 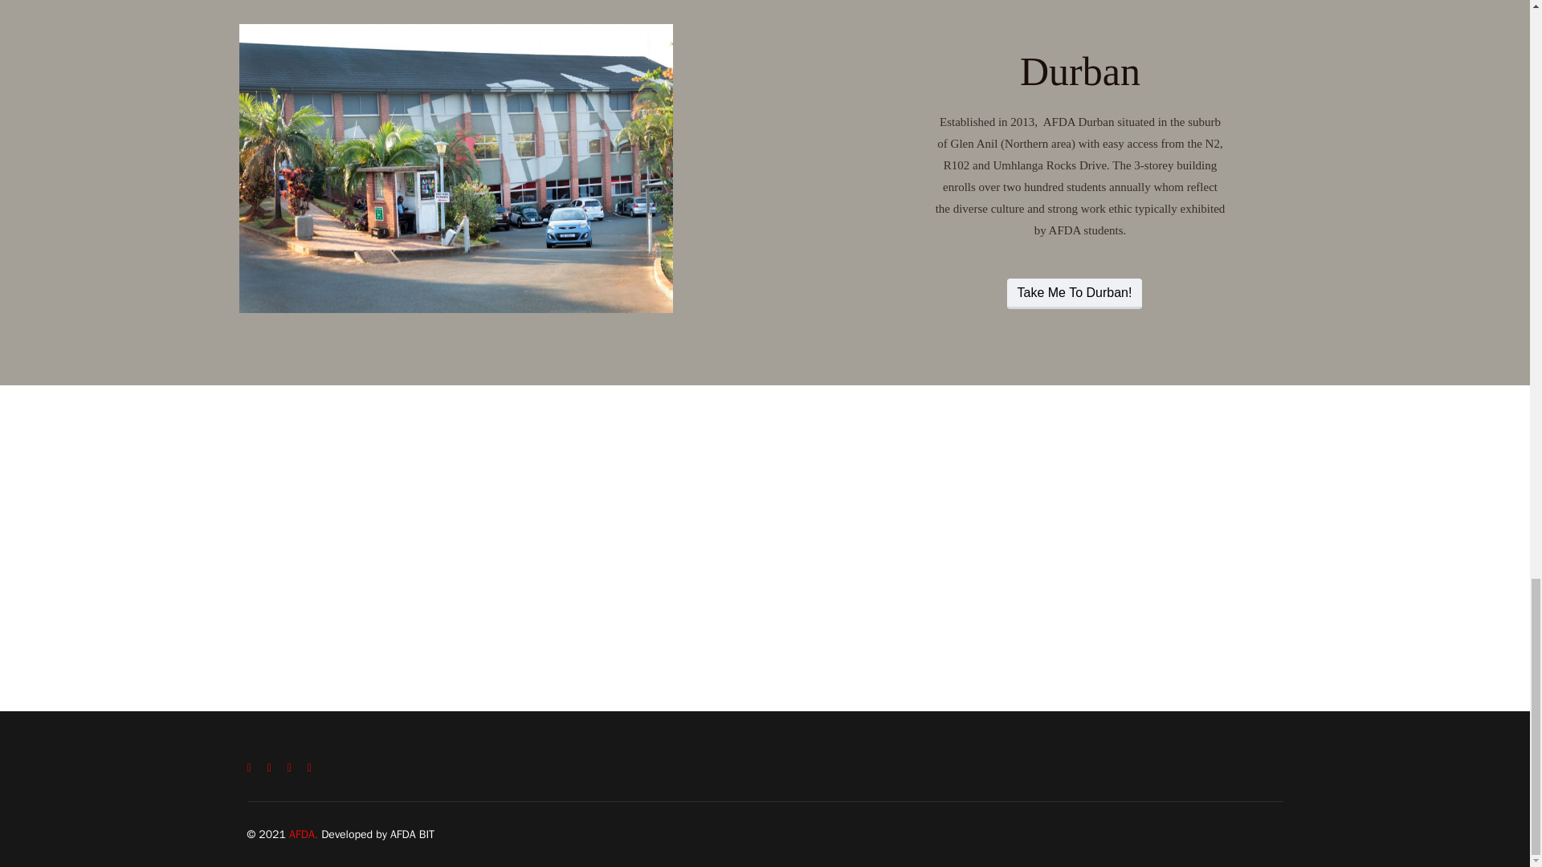 I want to click on AFDA., so click(x=305, y=834).